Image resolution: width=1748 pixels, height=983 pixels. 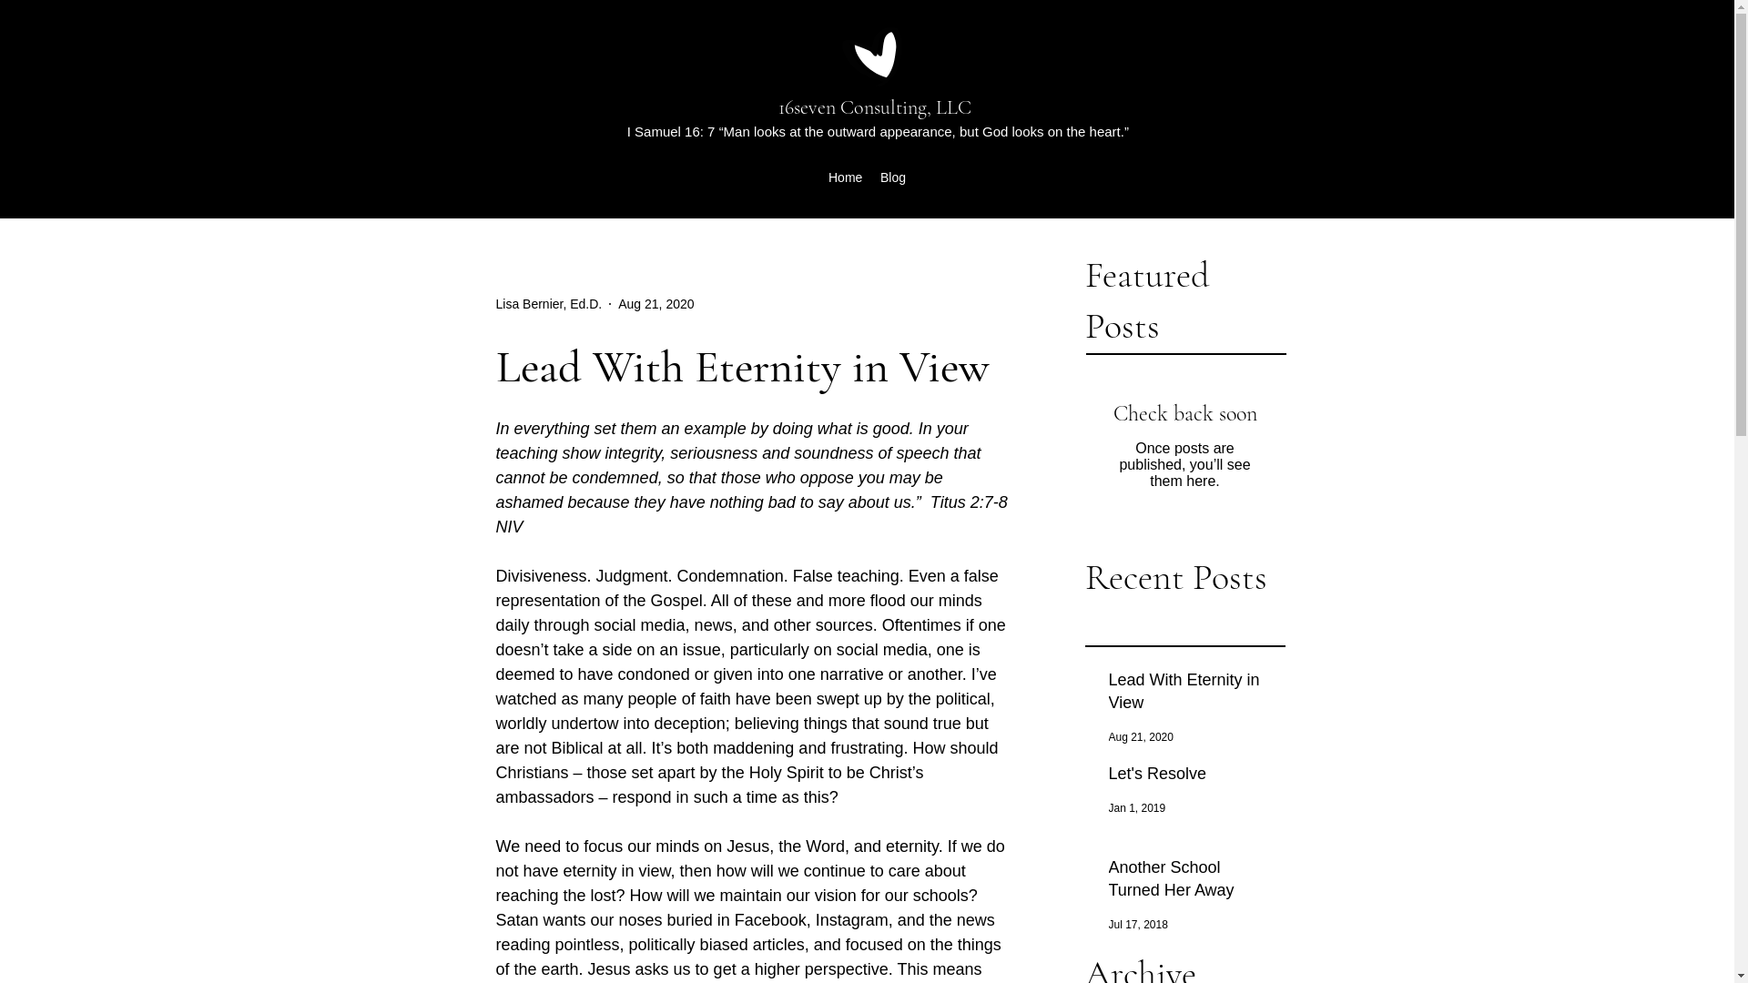 What do you see at coordinates (1192, 695) in the screenshot?
I see `Lead With Eternity in View` at bounding box center [1192, 695].